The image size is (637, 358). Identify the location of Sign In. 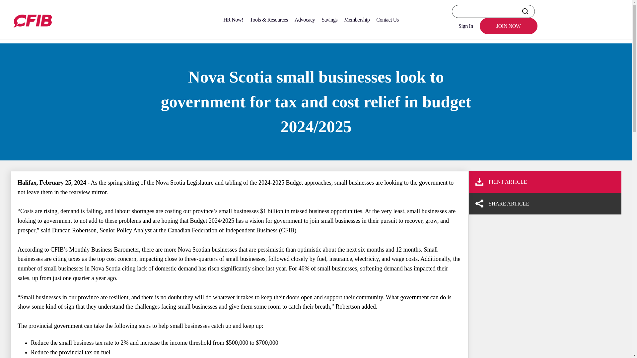
(465, 26).